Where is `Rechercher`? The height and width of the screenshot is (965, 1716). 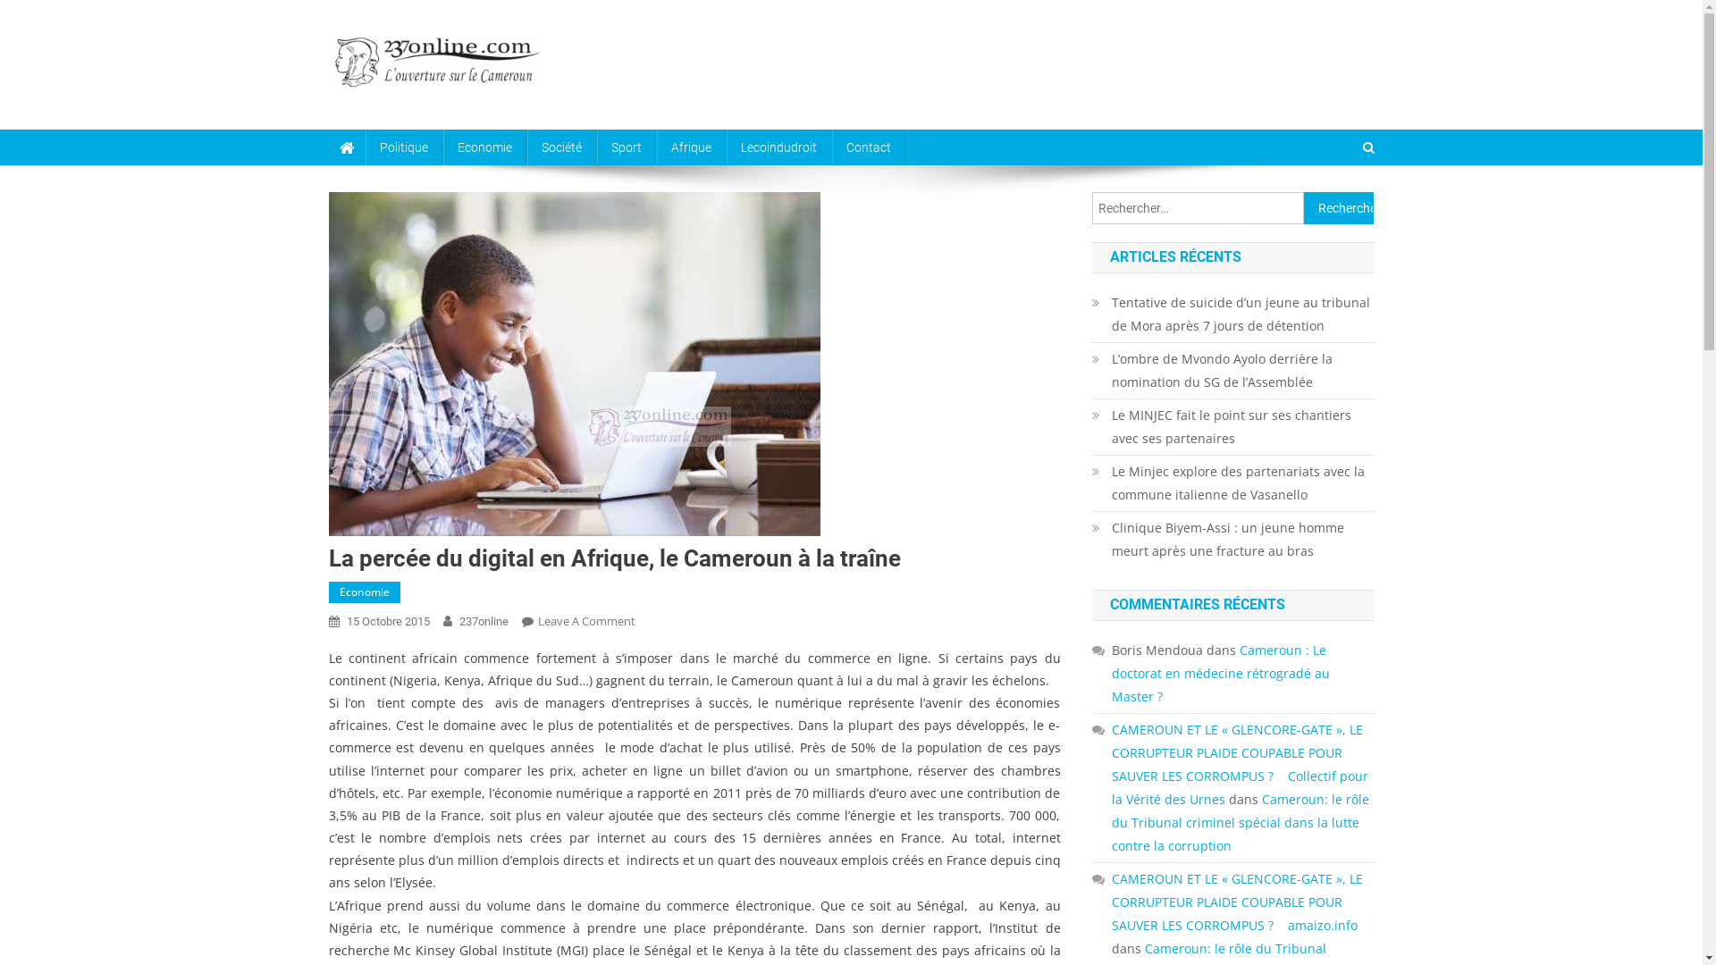
Rechercher is located at coordinates (1336, 207).